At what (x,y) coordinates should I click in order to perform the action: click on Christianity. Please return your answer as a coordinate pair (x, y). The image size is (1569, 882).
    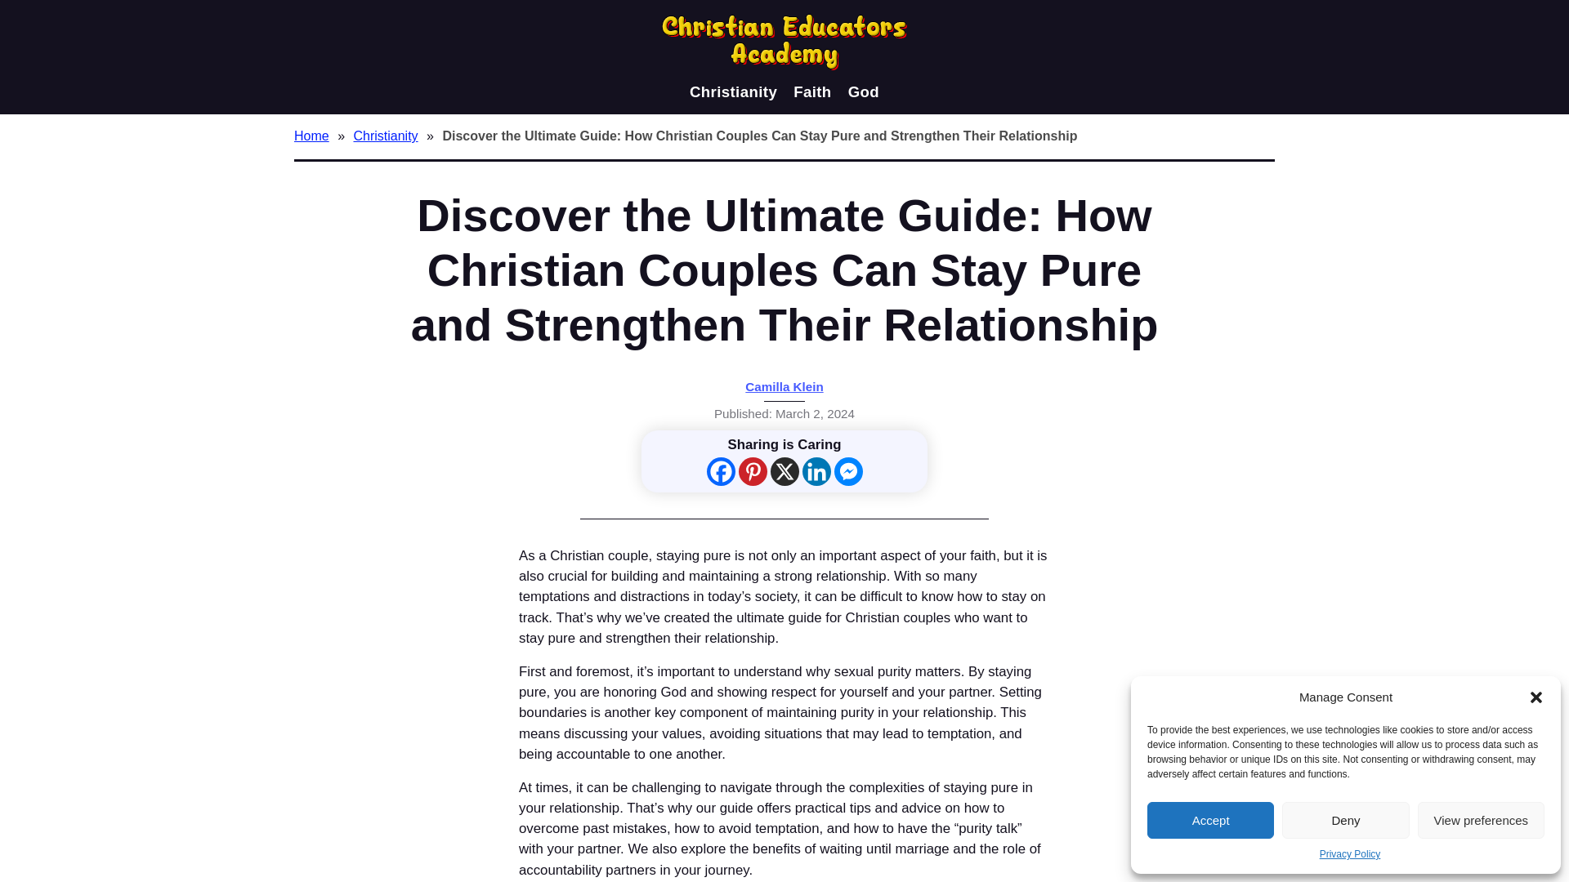
    Looking at the image, I should click on (387, 136).